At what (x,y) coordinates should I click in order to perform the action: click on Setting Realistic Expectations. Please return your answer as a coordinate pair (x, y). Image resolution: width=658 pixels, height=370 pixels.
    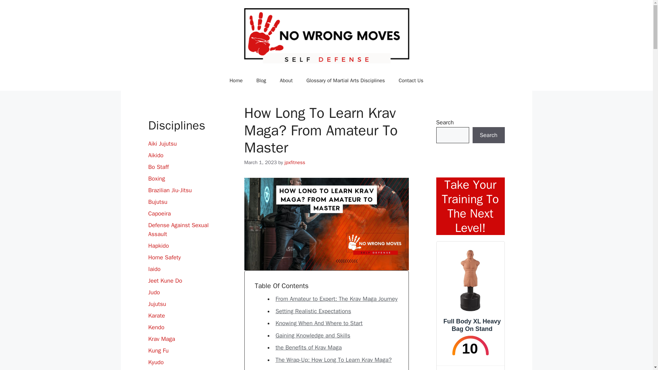
    Looking at the image, I should click on (313, 311).